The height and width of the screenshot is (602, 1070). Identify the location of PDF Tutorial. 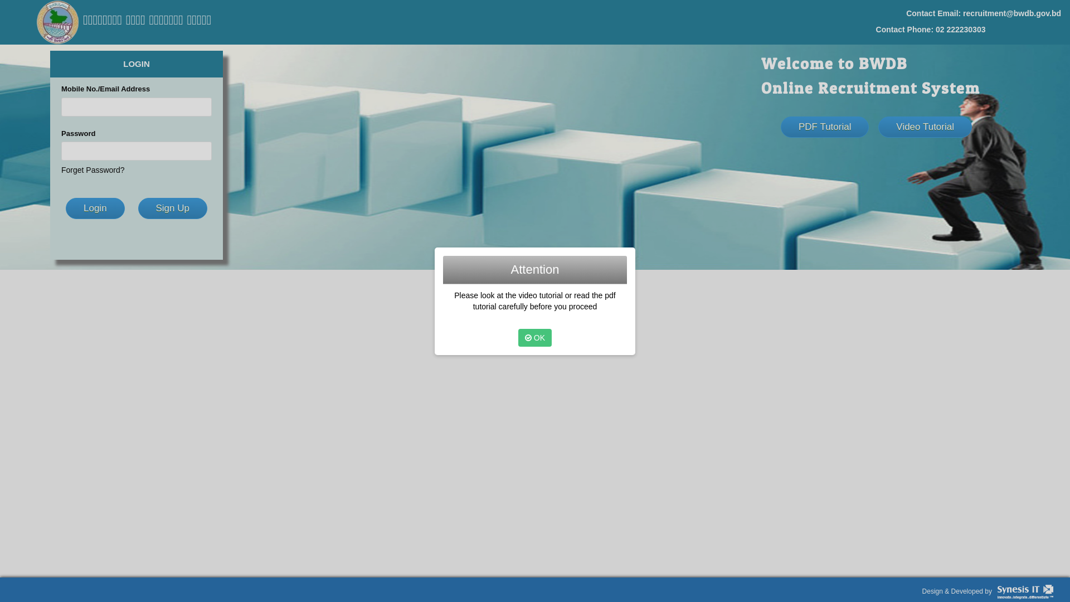
(825, 127).